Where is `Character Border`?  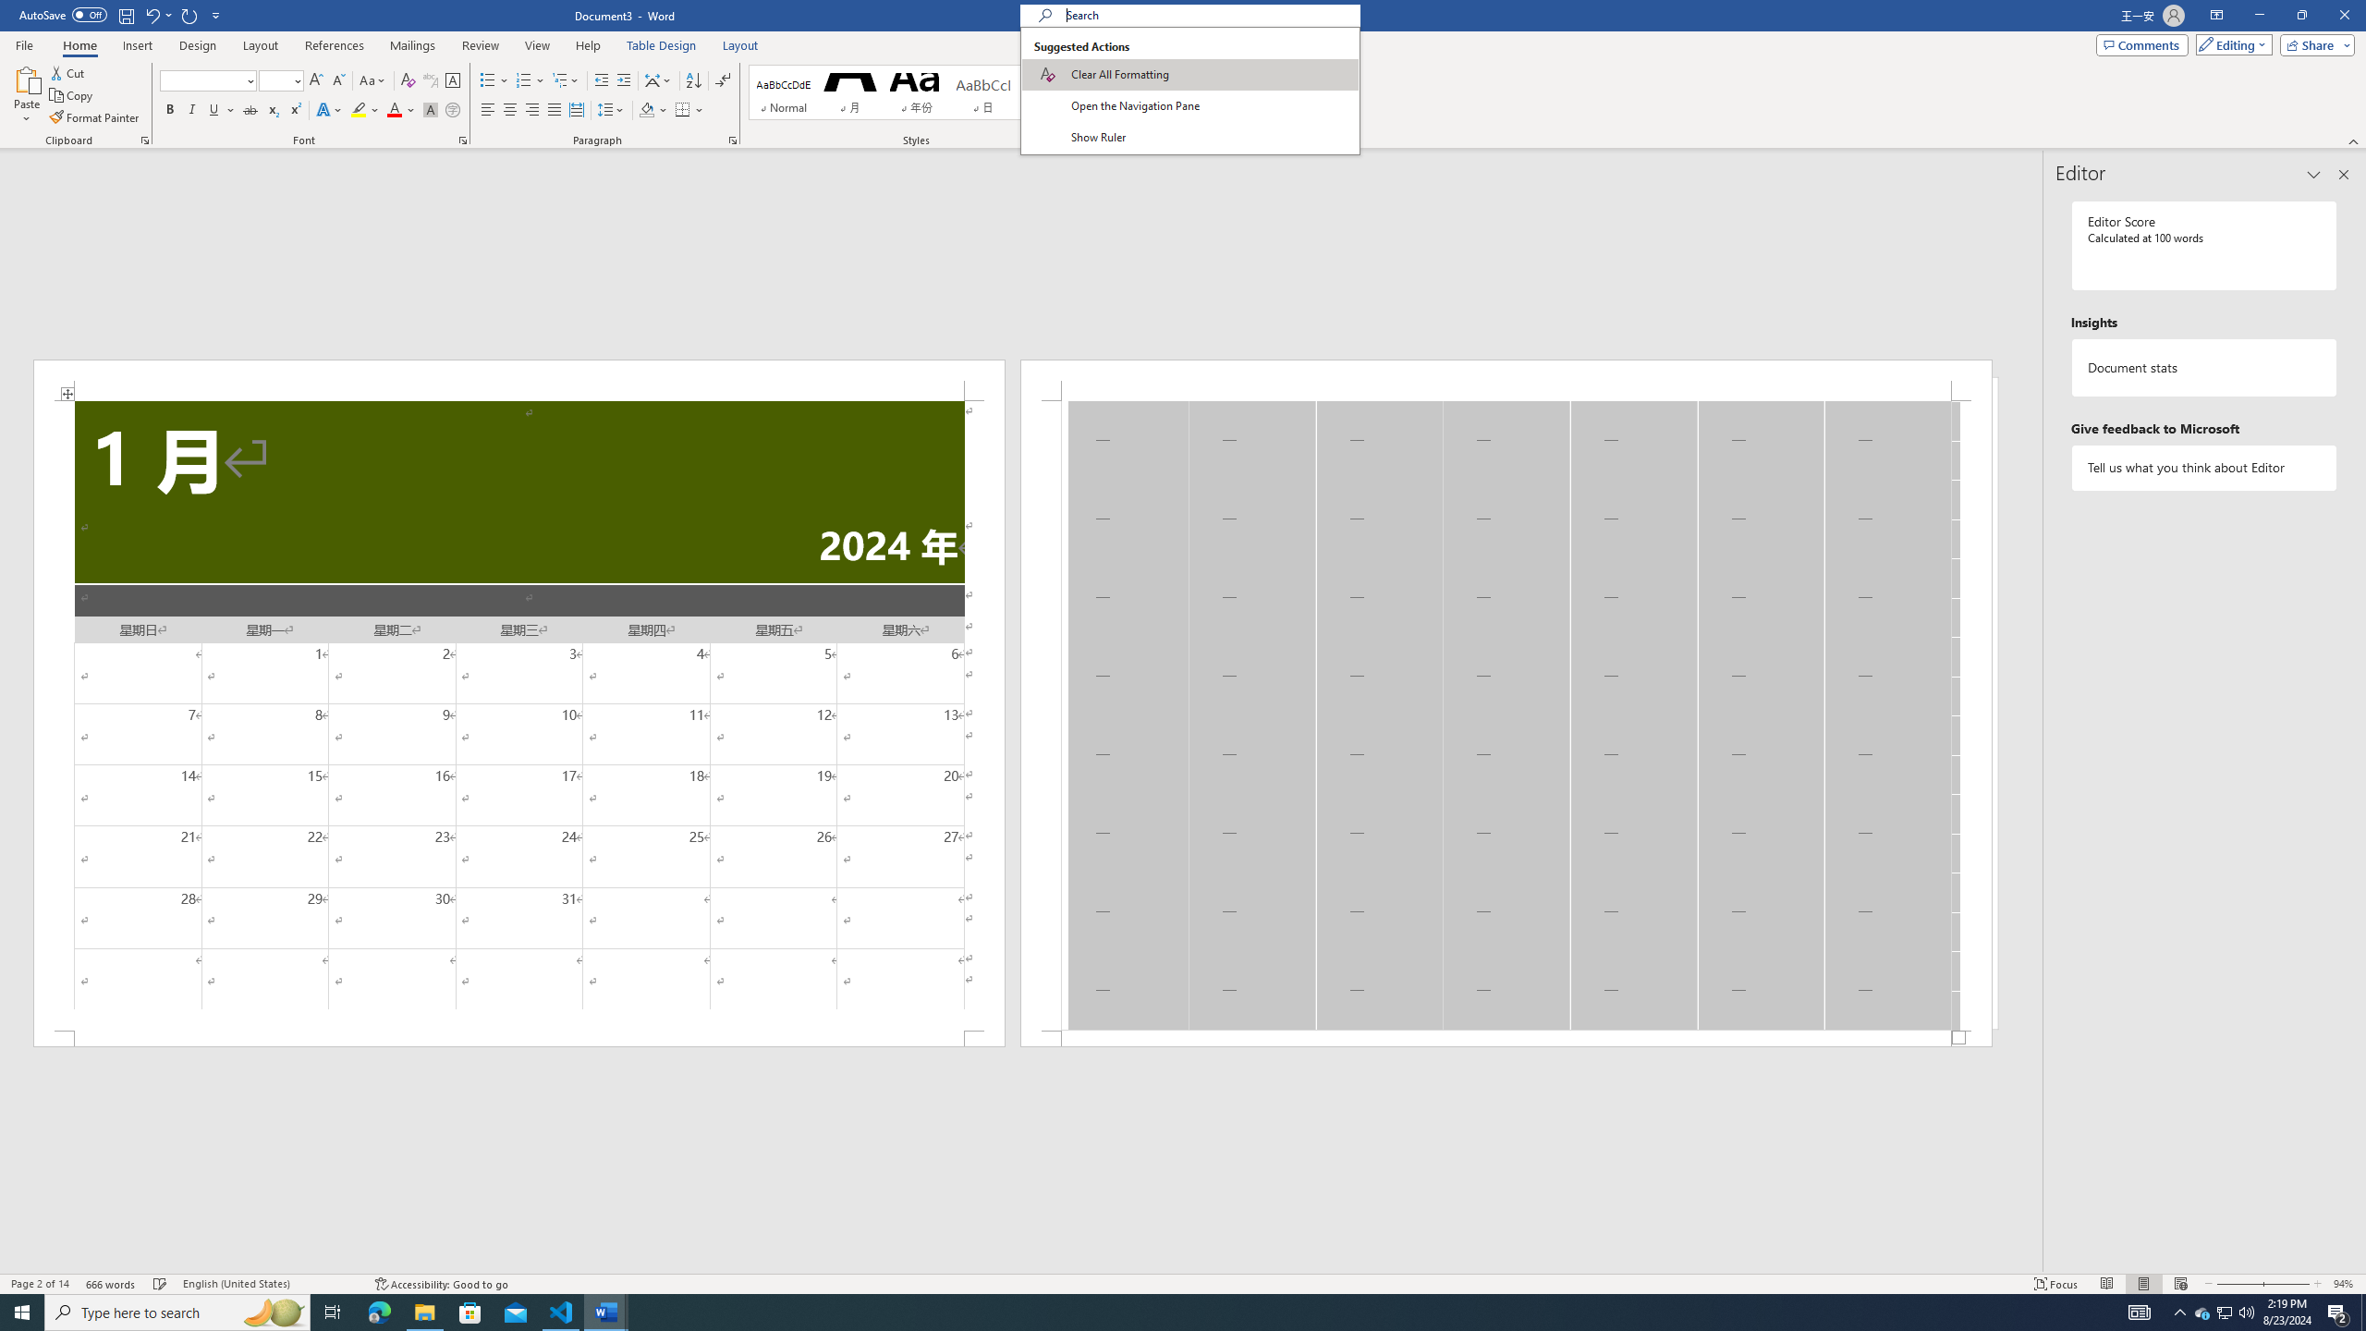 Character Border is located at coordinates (453, 81).